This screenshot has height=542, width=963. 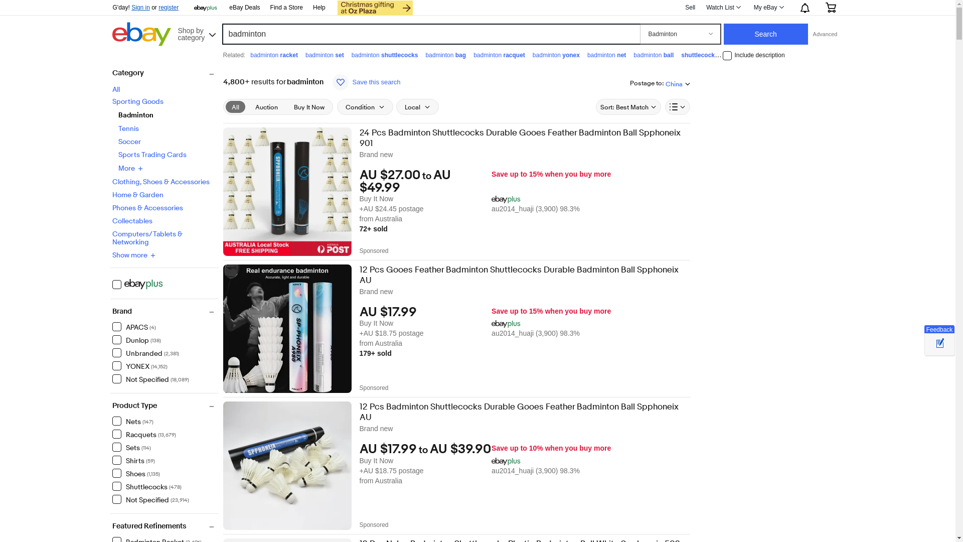 I want to click on Shoes
(1,135) Items
(1,135), so click(x=136, y=473).